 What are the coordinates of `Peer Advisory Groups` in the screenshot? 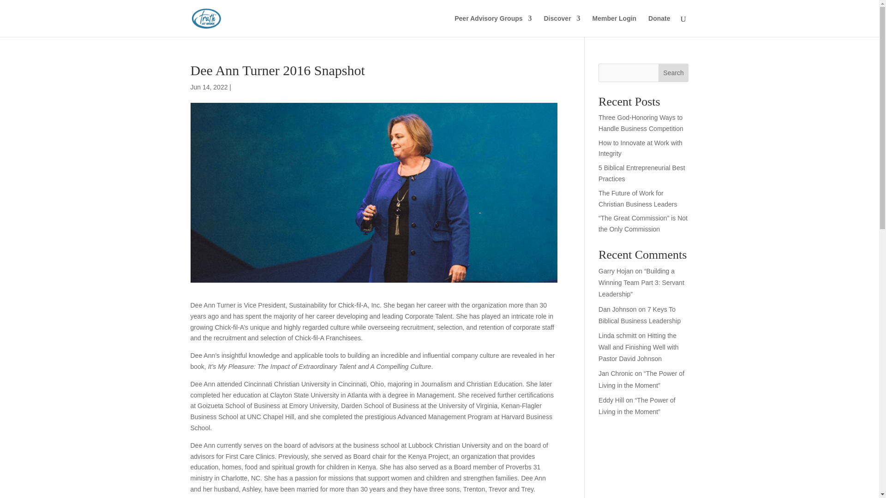 It's located at (493, 26).